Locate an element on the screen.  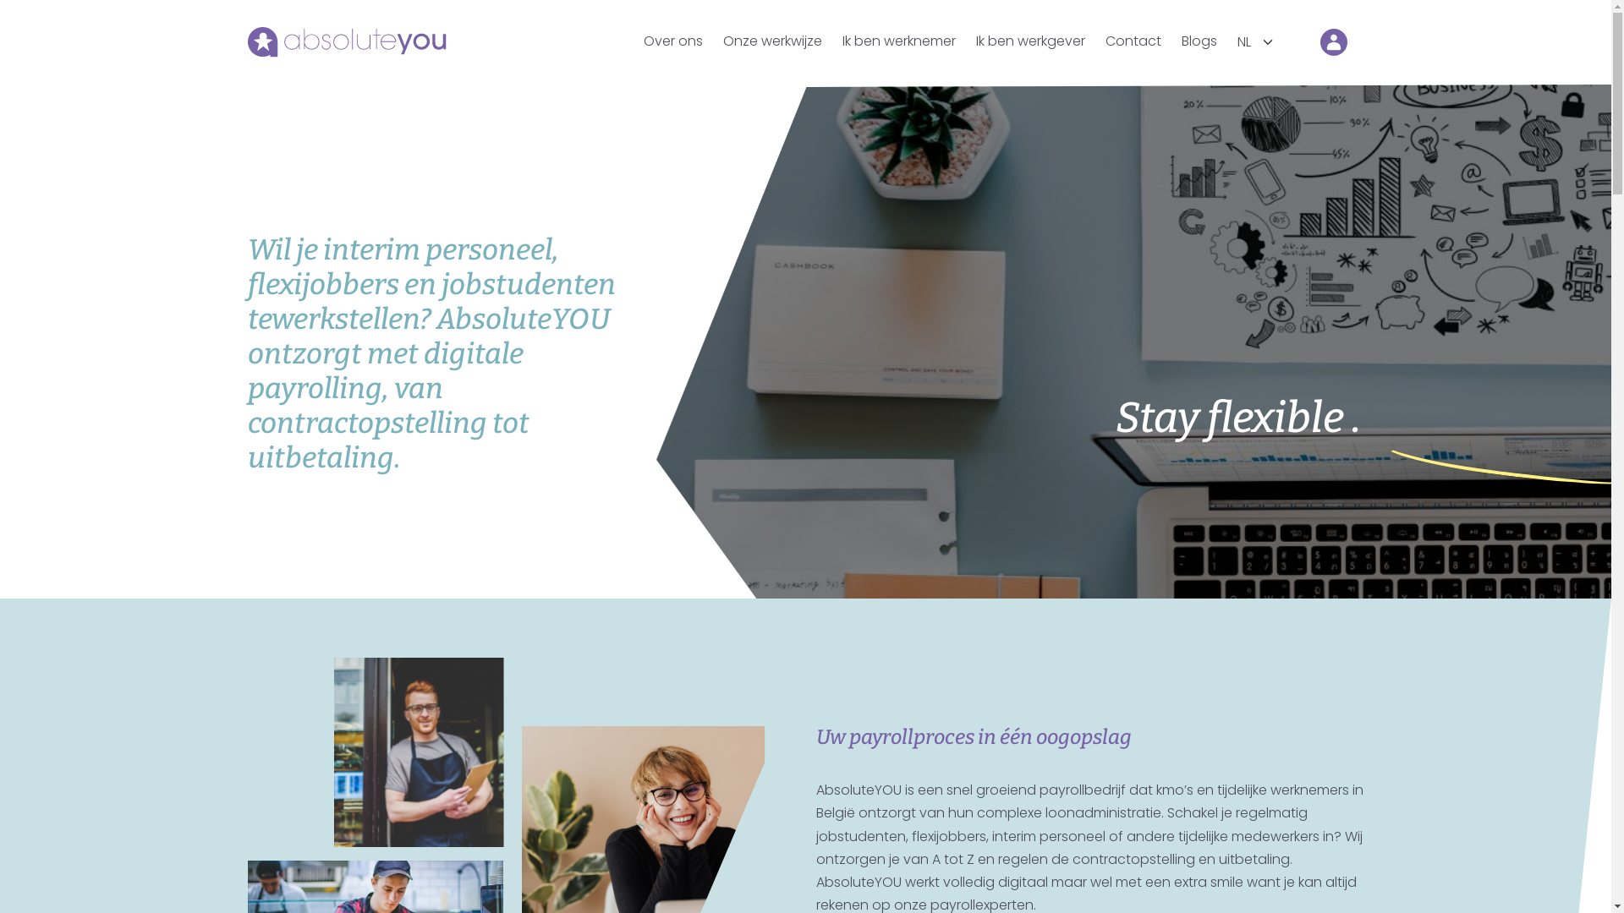
Ik ben werkgever is located at coordinates (1030, 41).